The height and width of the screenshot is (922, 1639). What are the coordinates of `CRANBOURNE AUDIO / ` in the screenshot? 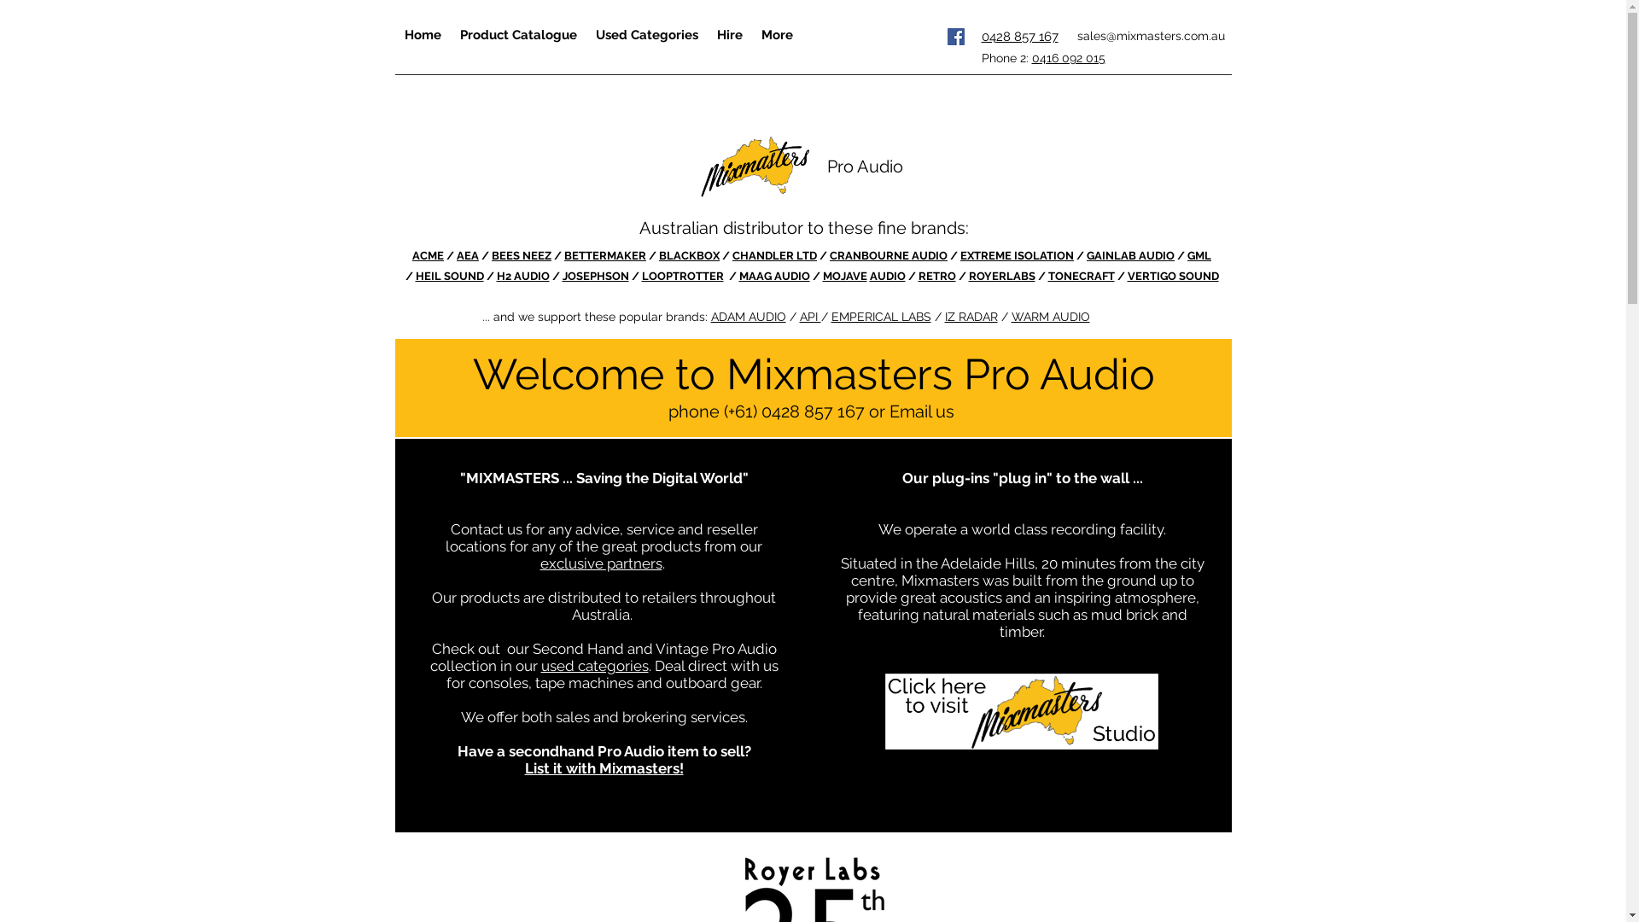 It's located at (895, 256).